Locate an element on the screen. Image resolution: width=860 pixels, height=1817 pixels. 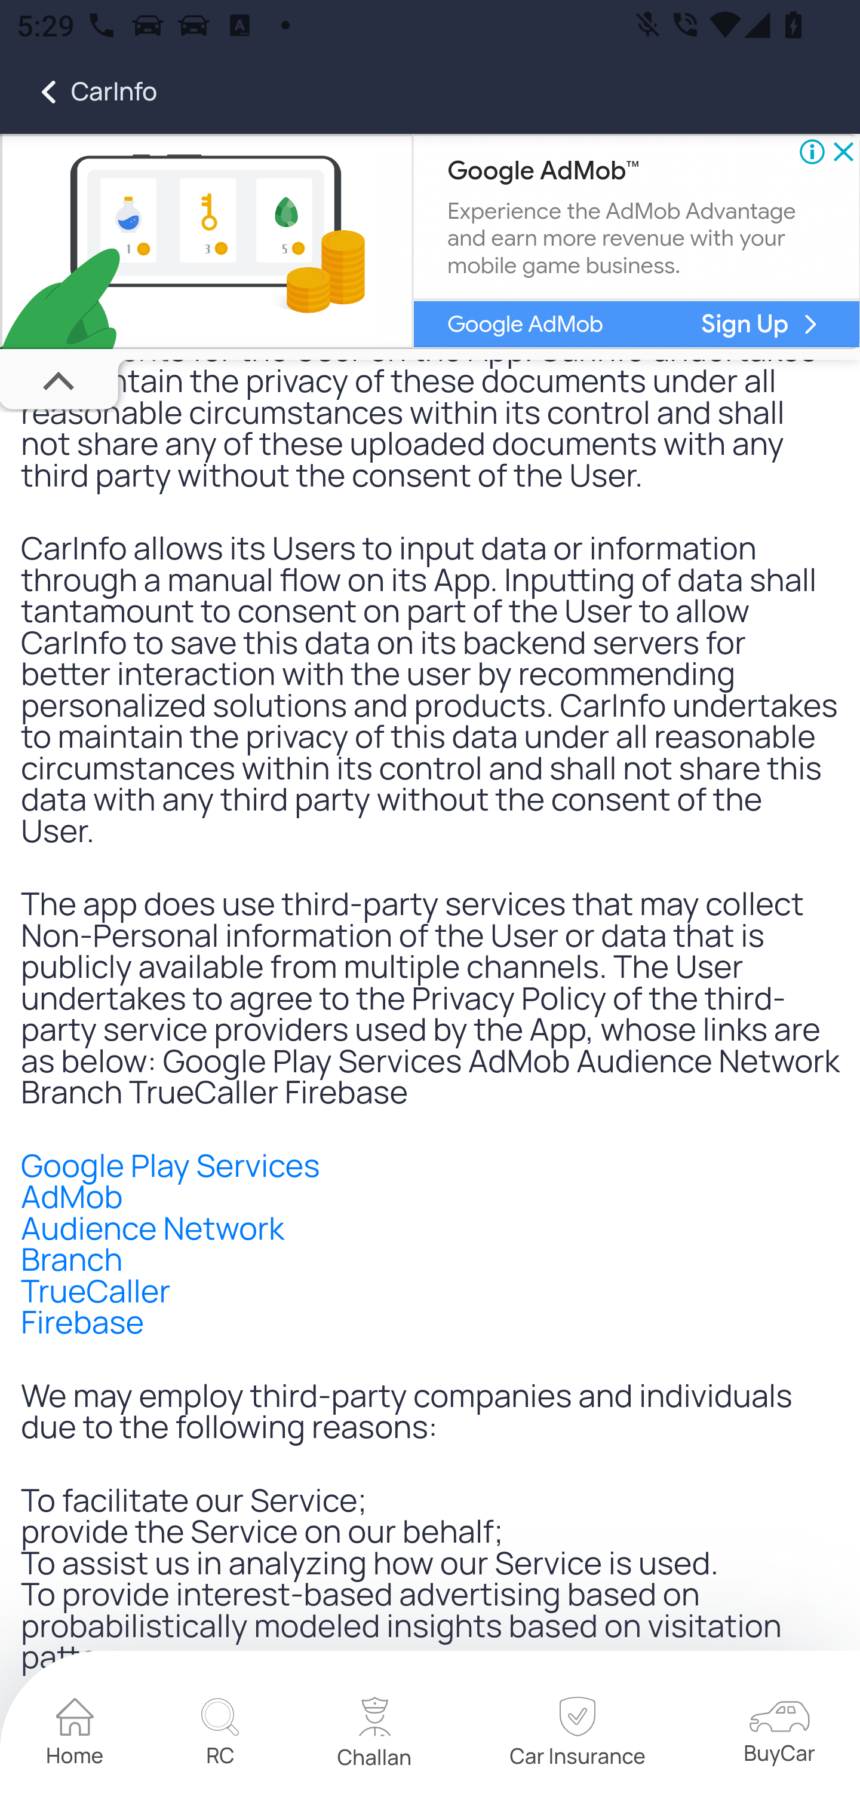
Google AdMob is located at coordinates (524, 325).